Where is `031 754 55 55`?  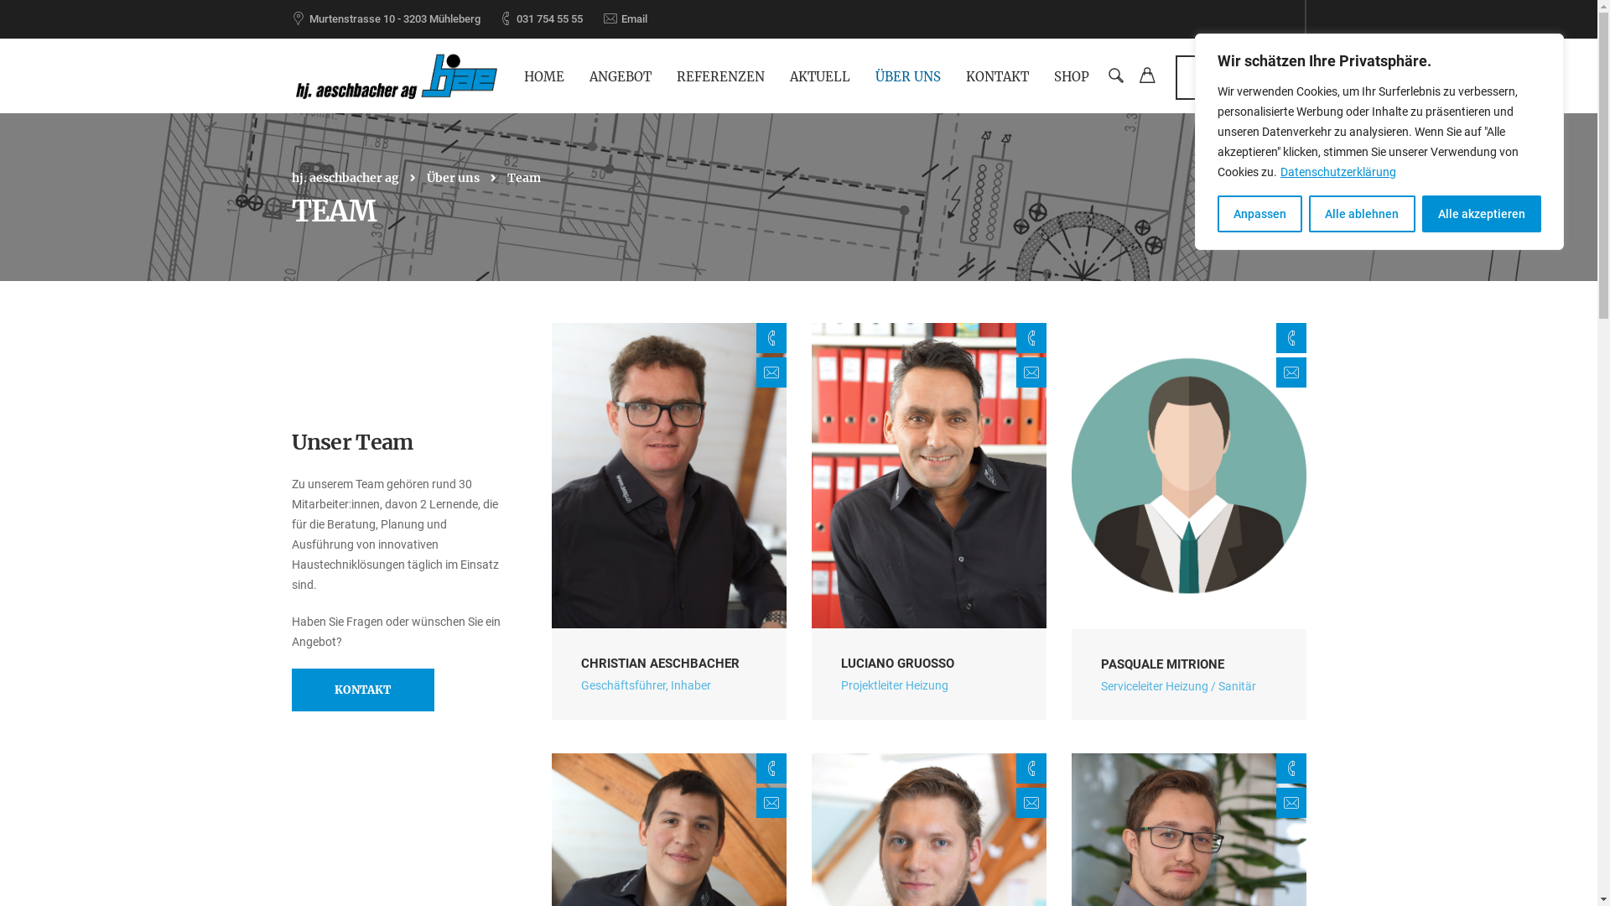
031 754 55 55 is located at coordinates (550, 18).